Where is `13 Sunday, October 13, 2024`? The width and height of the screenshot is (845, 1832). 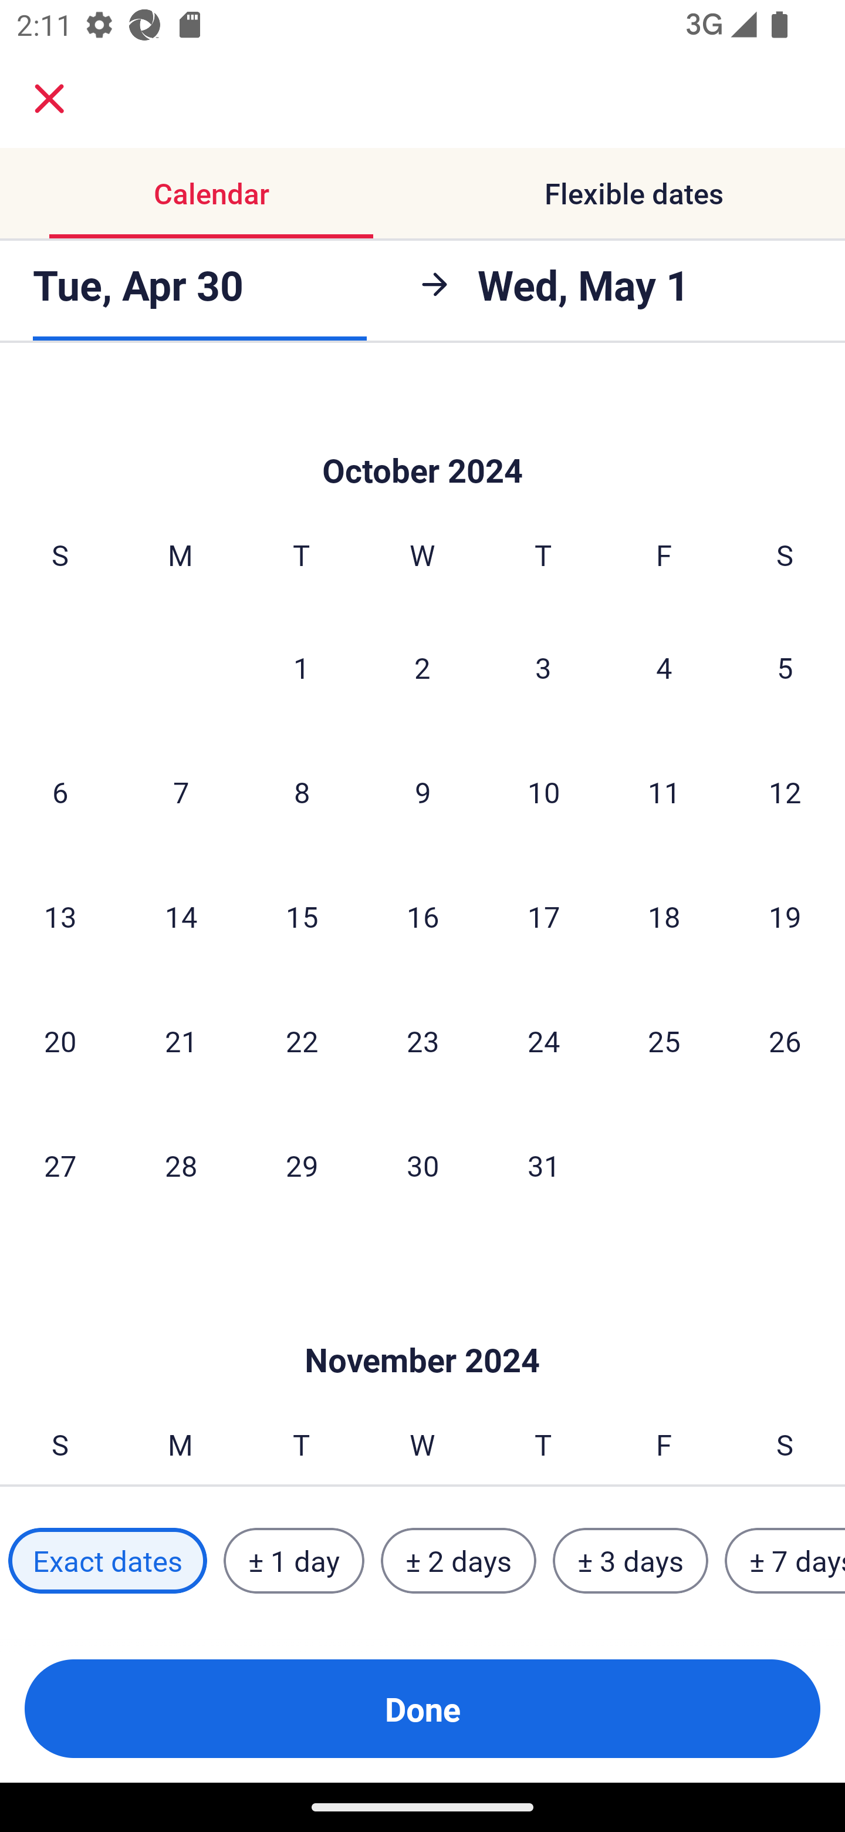
13 Sunday, October 13, 2024 is located at coordinates (60, 916).